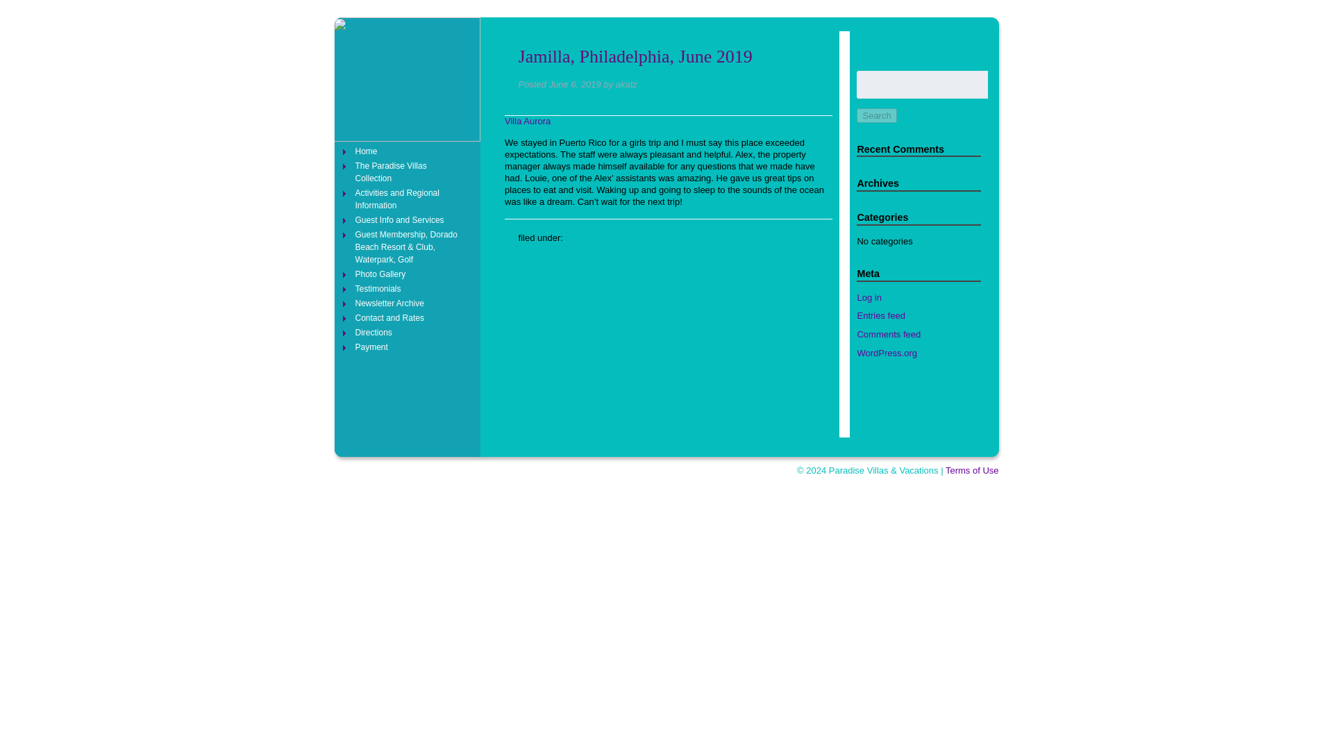 This screenshot has width=1333, height=750. What do you see at coordinates (408, 289) in the screenshot?
I see `Testimonials` at bounding box center [408, 289].